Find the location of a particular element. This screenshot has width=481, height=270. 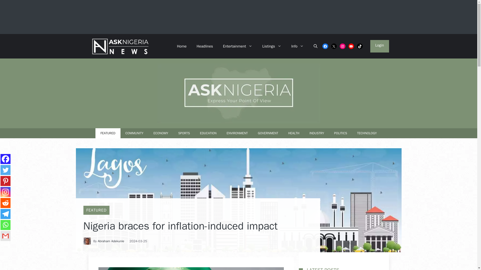

COMMUNITY is located at coordinates (134, 133).